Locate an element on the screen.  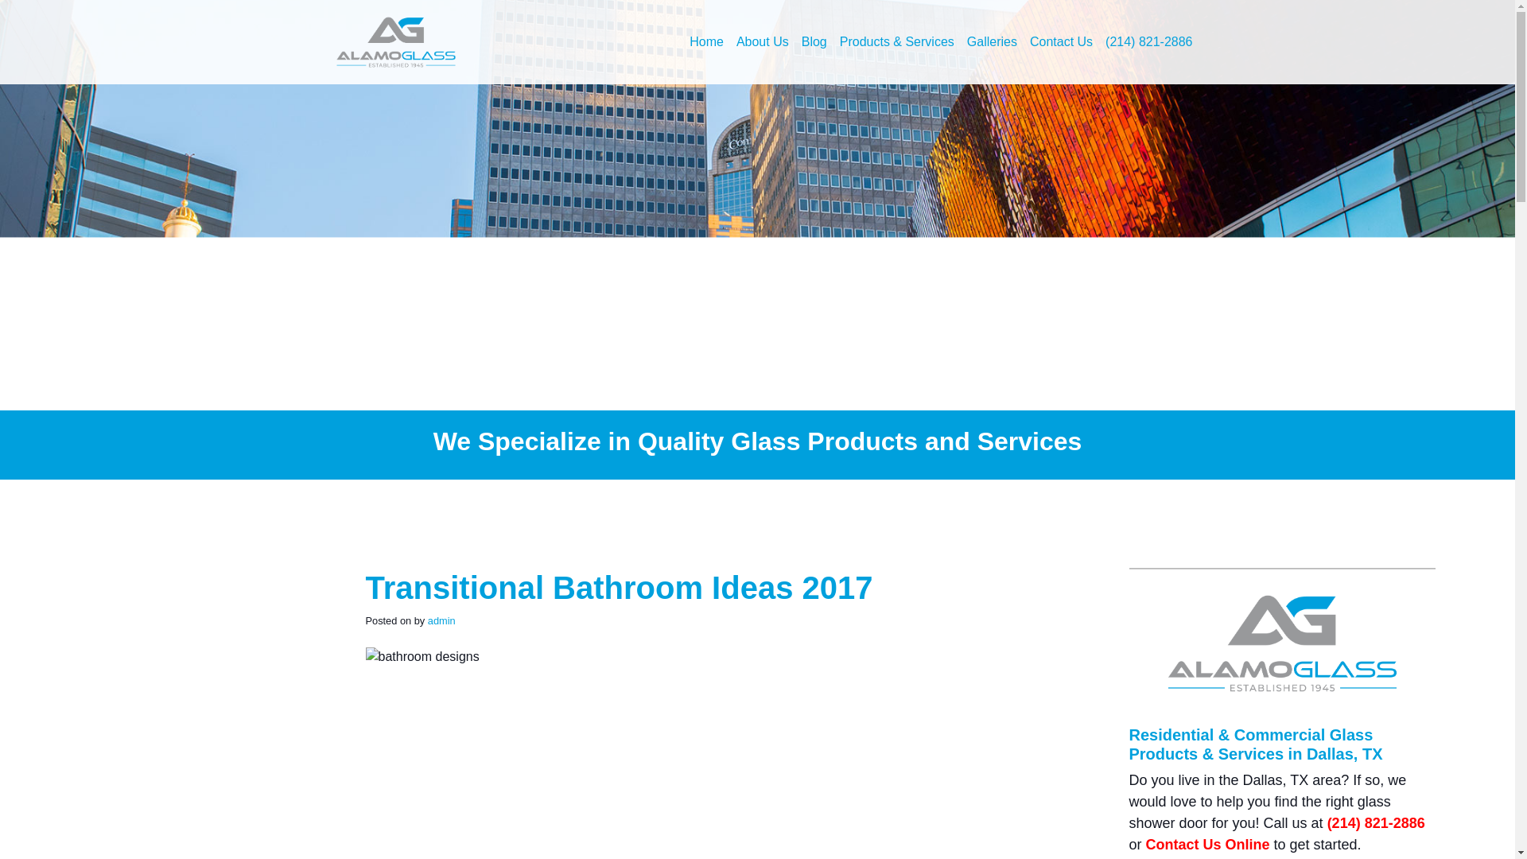
About Us is located at coordinates (762, 42).